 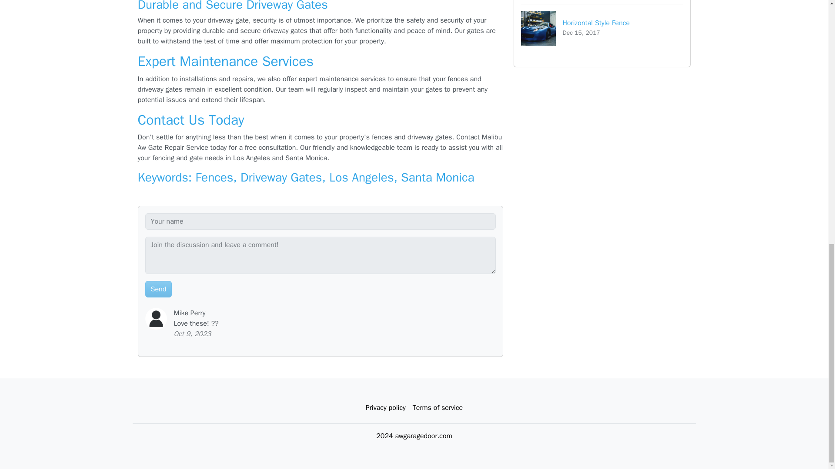 What do you see at coordinates (602, 28) in the screenshot?
I see `Terms of service` at bounding box center [602, 28].